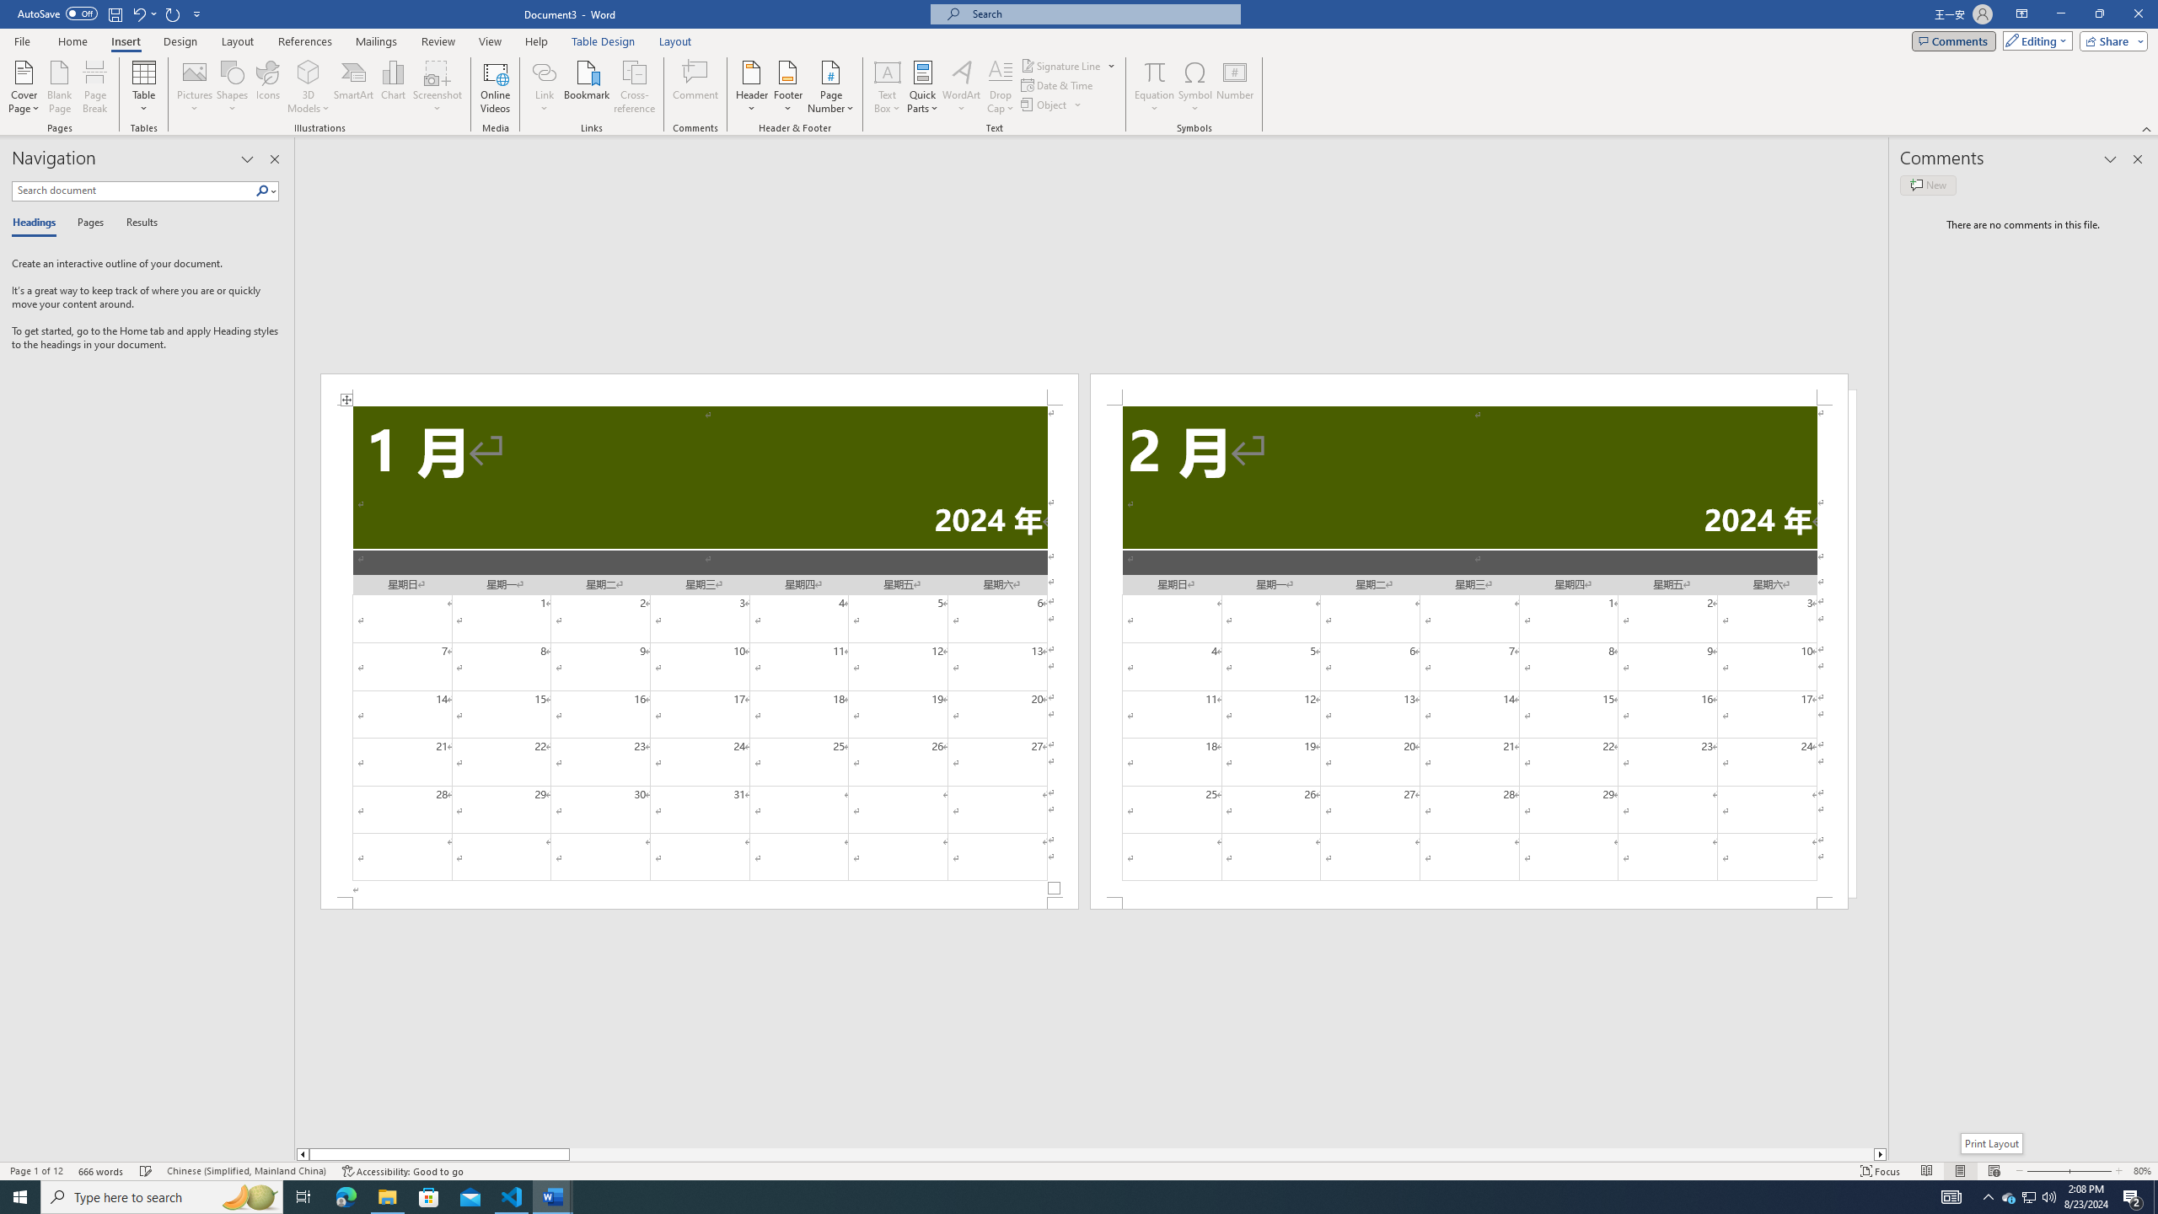 This screenshot has width=2158, height=1214. I want to click on Page Break, so click(94, 87).